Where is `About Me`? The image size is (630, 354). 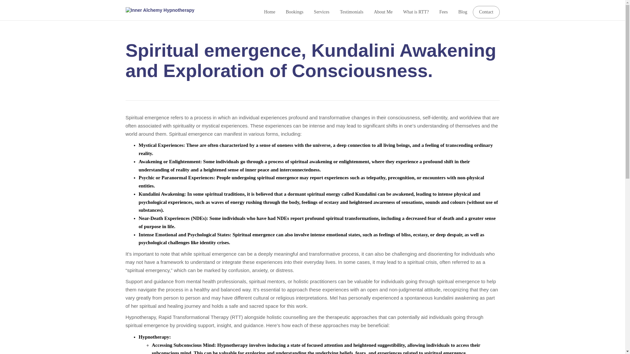
About Me is located at coordinates (383, 12).